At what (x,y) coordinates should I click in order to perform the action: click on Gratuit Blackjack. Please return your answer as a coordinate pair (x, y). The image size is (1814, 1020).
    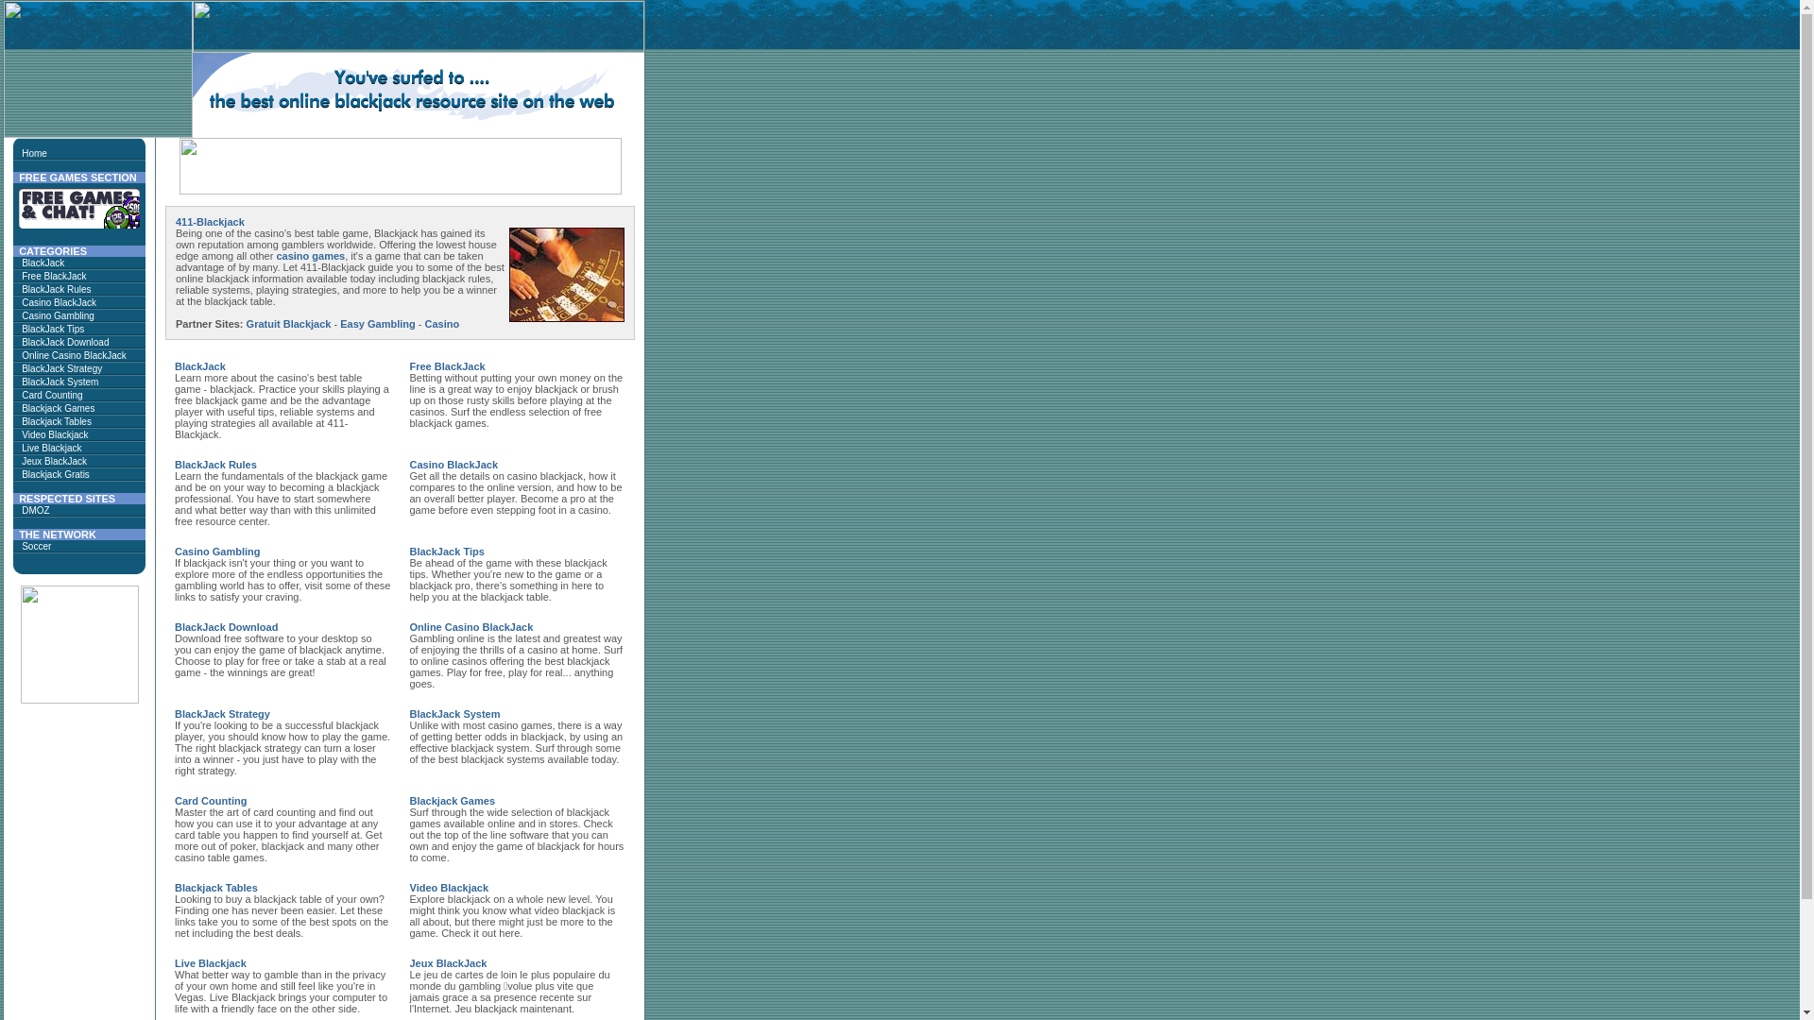
    Looking at the image, I should click on (289, 324).